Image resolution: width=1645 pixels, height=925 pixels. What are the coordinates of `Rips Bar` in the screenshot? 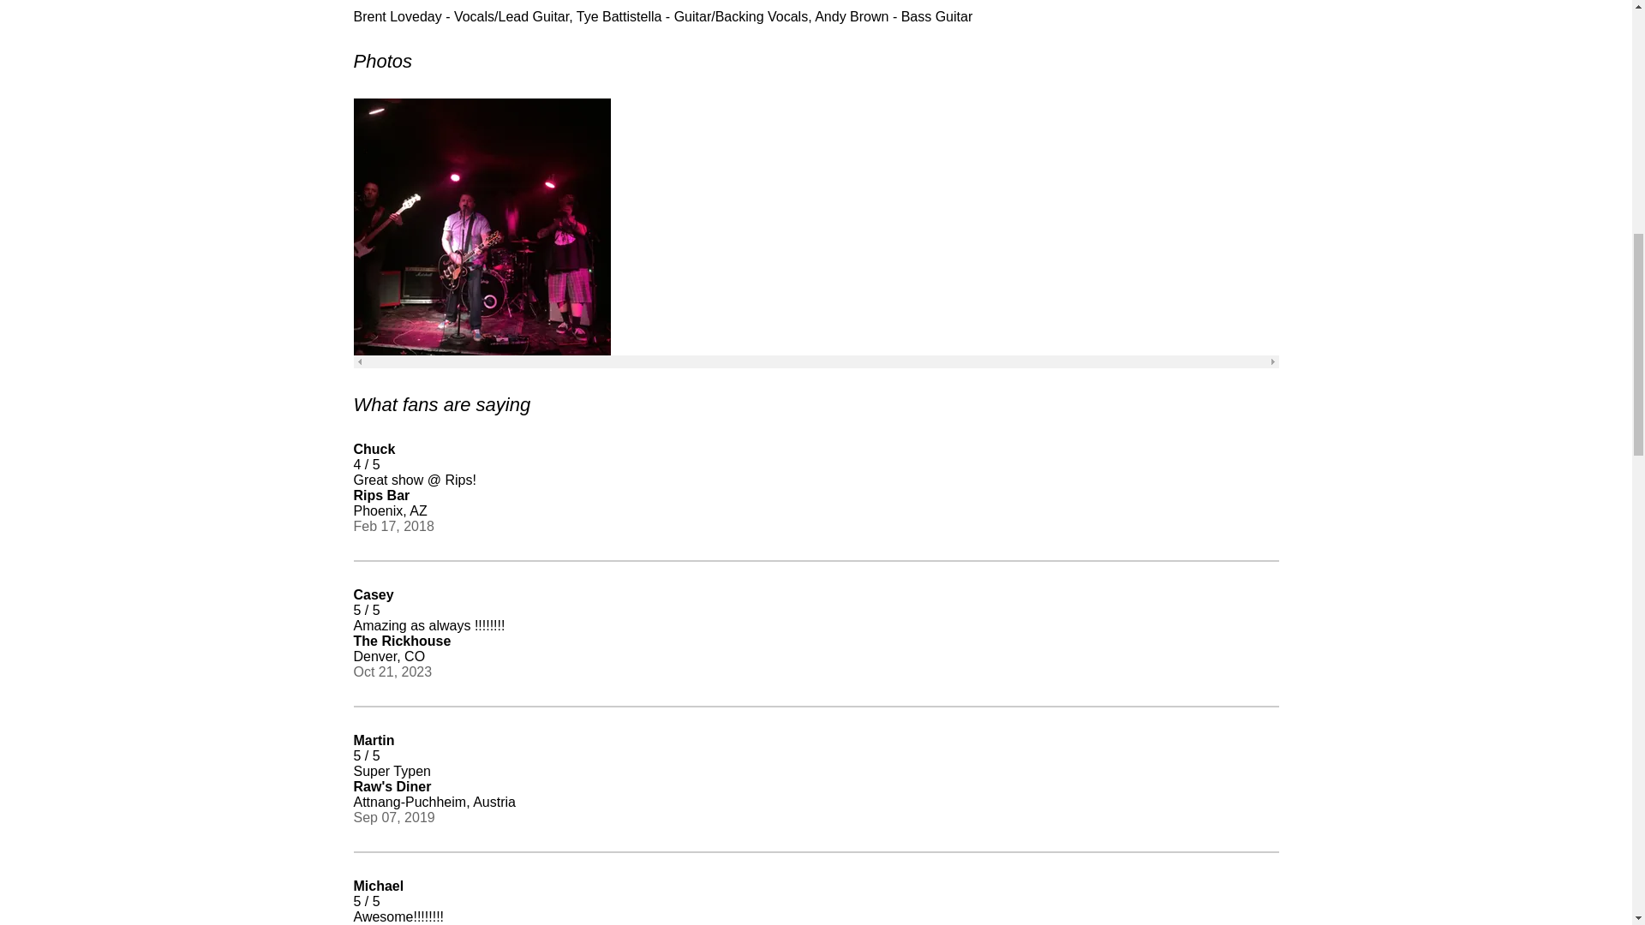 It's located at (381, 495).